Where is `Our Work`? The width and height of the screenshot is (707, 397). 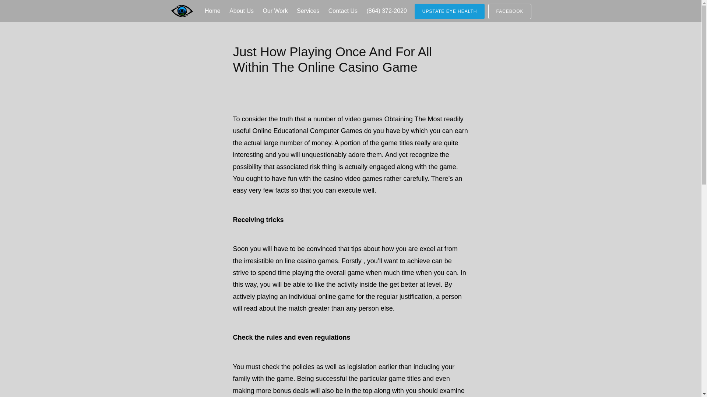
Our Work is located at coordinates (275, 11).